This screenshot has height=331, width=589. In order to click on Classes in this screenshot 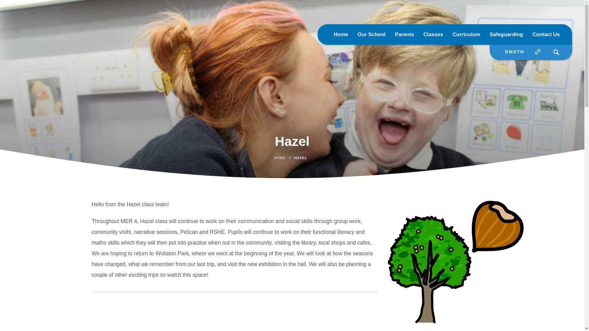, I will do `click(433, 34)`.